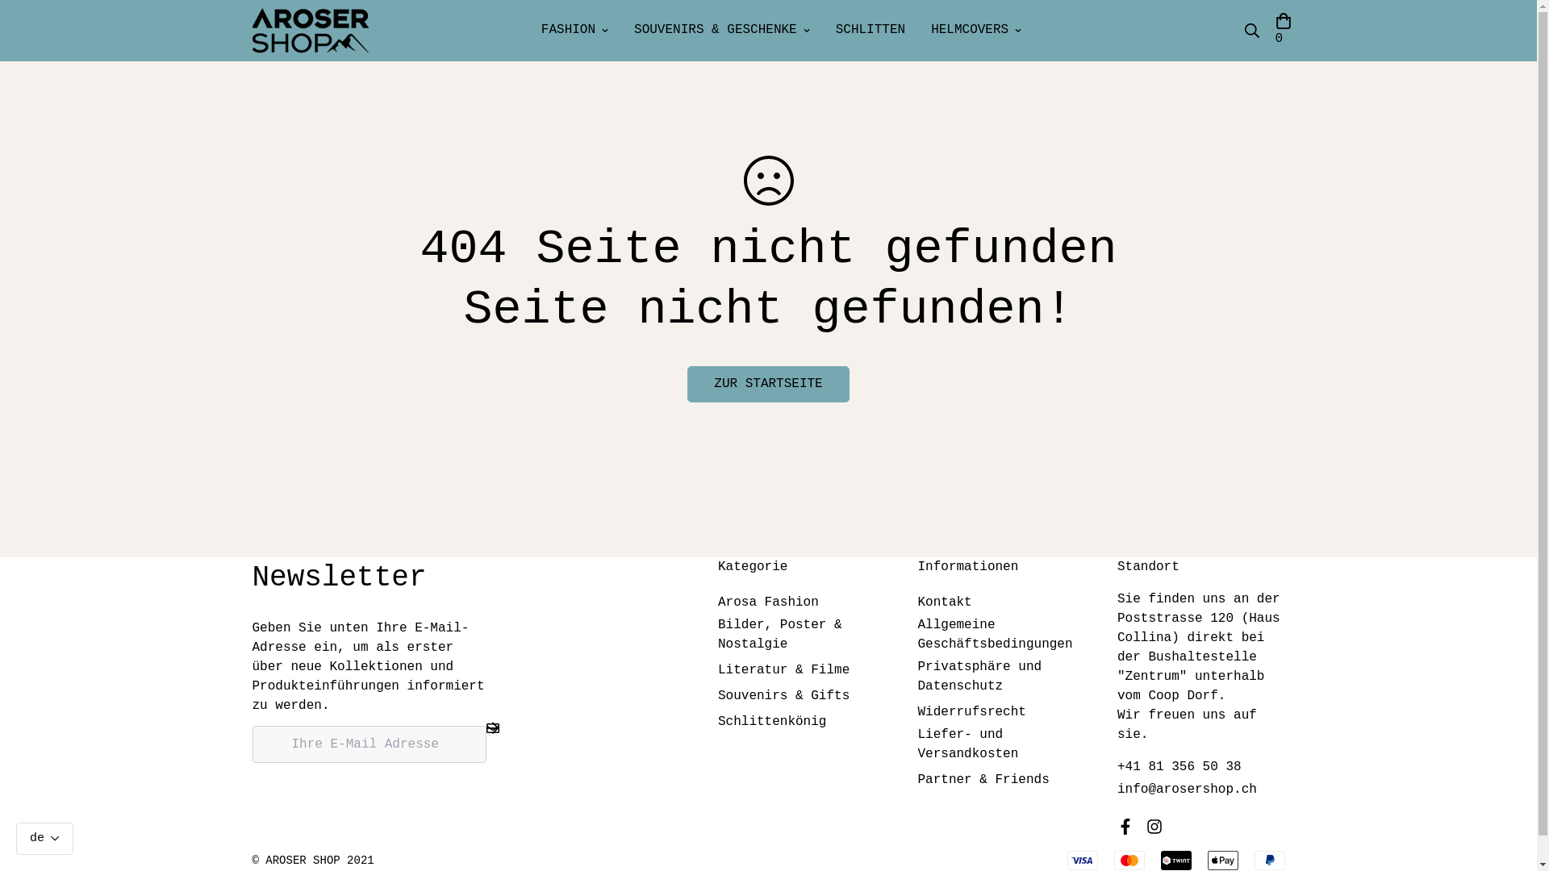  I want to click on HELMCOVERS, so click(976, 31).